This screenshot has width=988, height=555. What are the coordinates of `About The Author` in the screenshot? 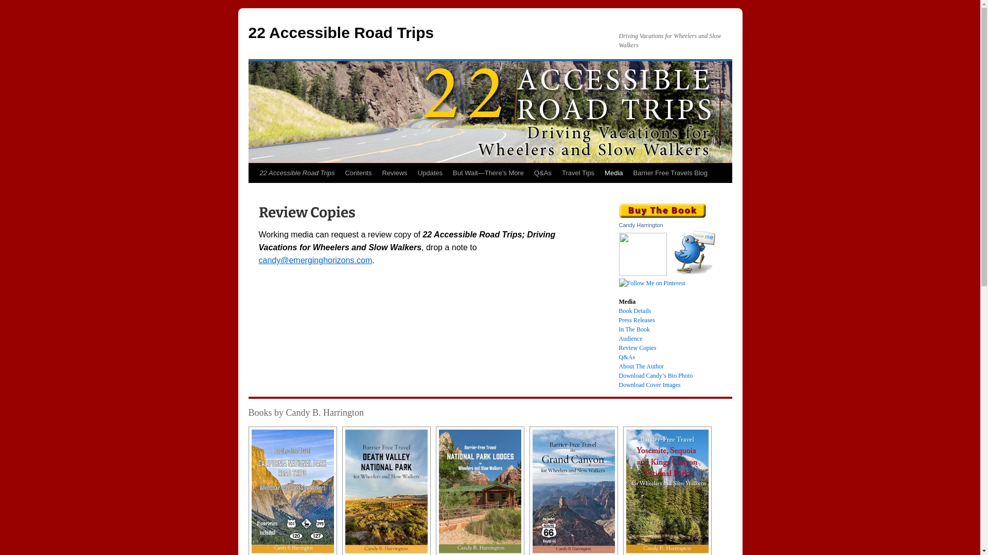 It's located at (641, 366).